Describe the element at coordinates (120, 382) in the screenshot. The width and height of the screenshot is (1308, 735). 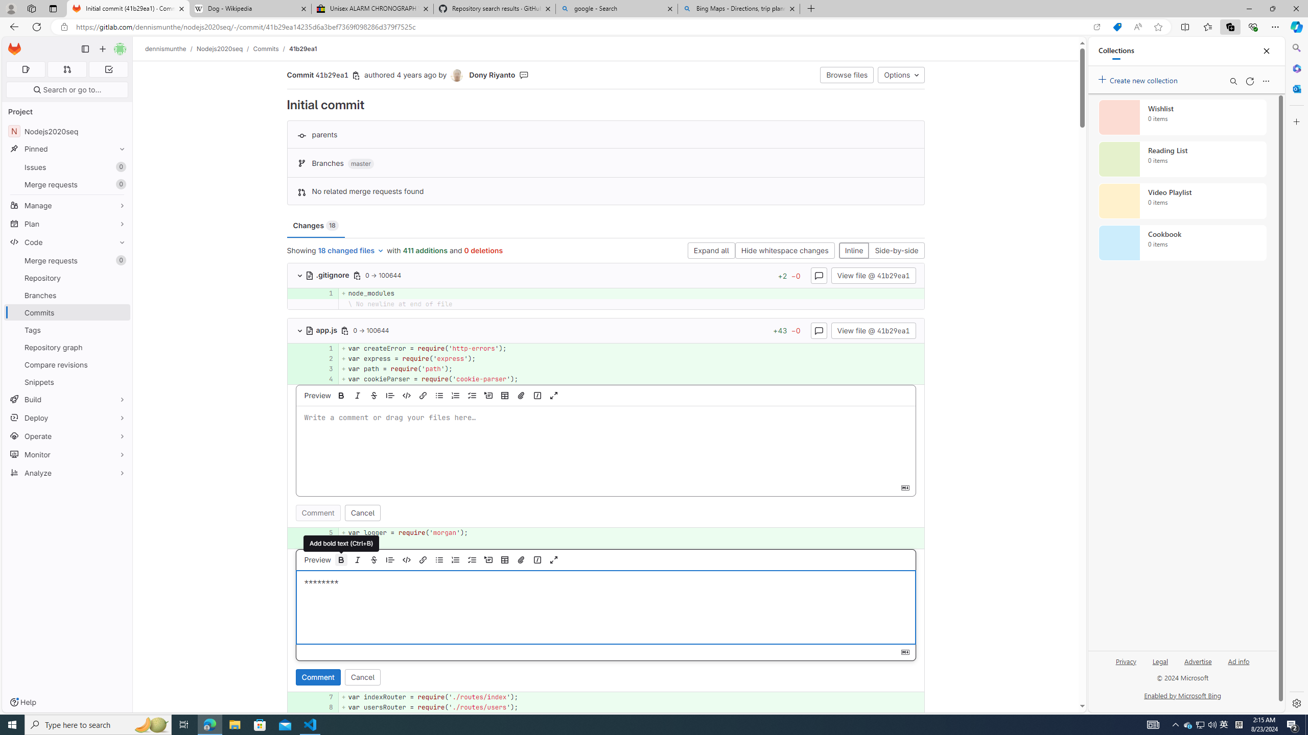
I see `Pin Snippets` at that location.